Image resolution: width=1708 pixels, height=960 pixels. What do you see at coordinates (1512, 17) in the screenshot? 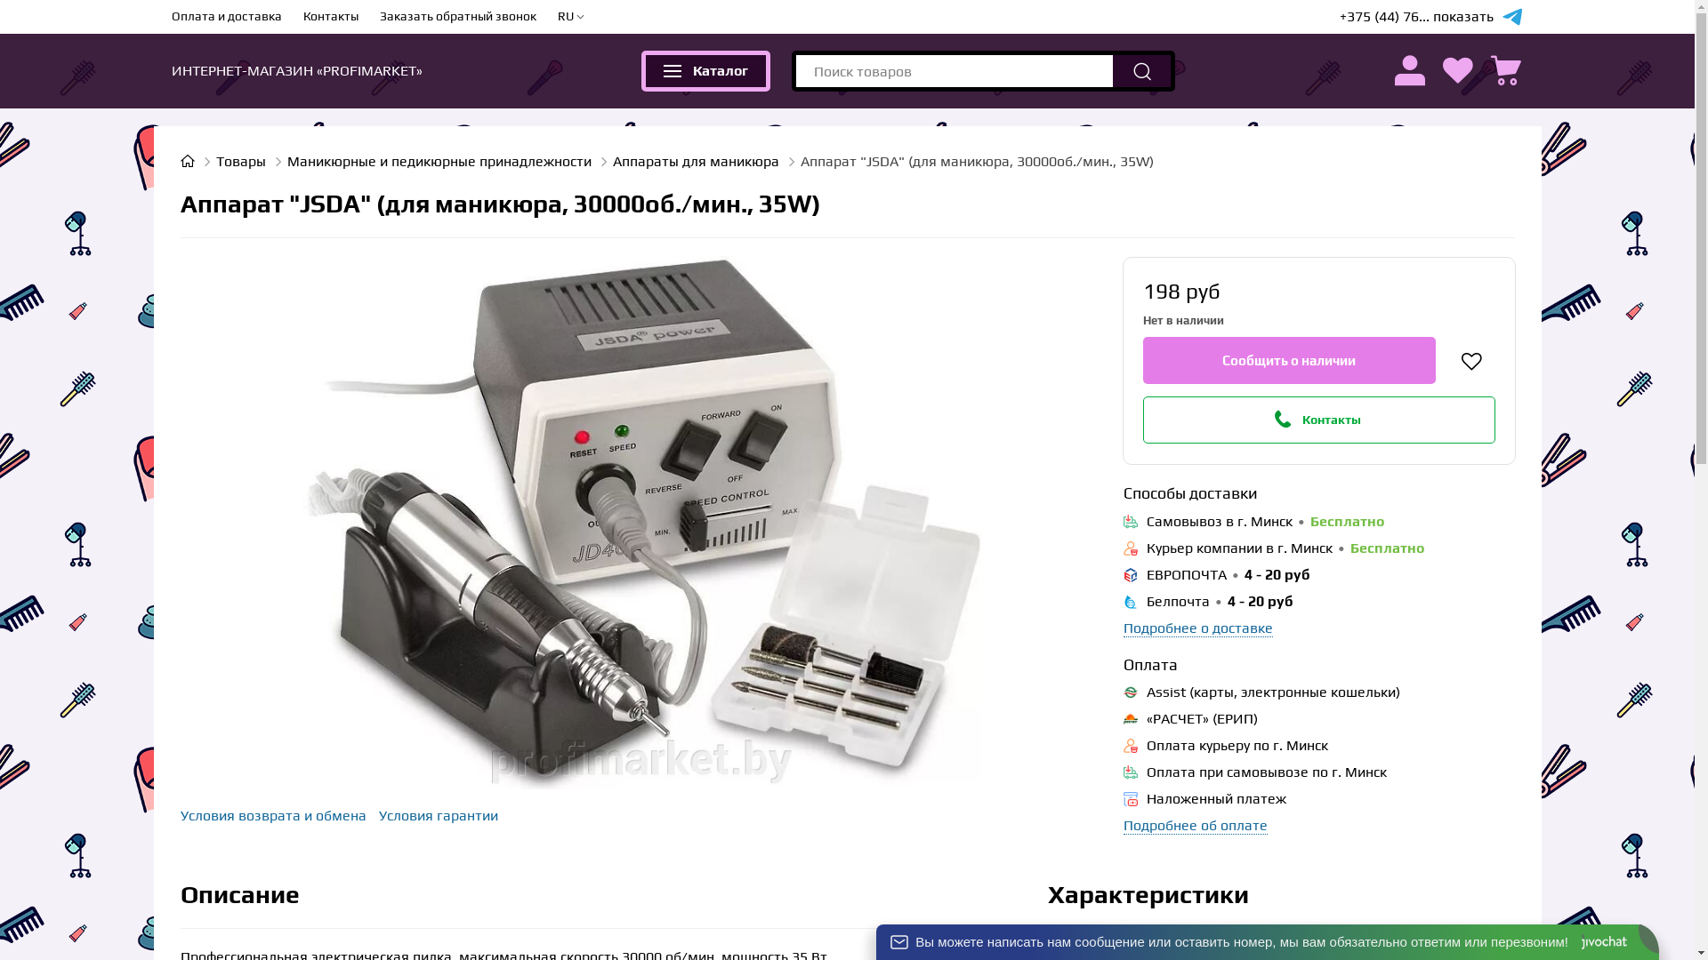
I see `Telegram` at bounding box center [1512, 17].